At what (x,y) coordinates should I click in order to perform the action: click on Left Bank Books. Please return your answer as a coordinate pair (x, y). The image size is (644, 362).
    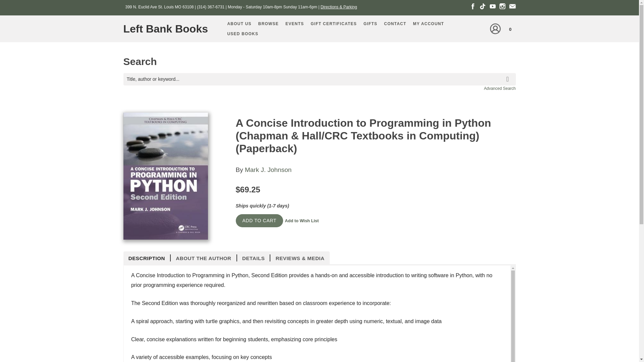
    Looking at the image, I should click on (168, 29).